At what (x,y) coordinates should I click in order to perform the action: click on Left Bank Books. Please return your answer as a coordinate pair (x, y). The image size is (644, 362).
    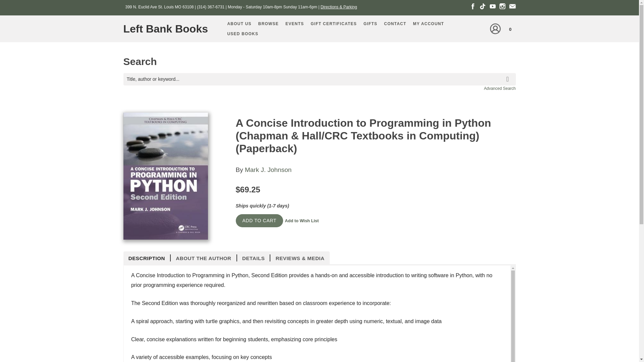
    Looking at the image, I should click on (168, 29).